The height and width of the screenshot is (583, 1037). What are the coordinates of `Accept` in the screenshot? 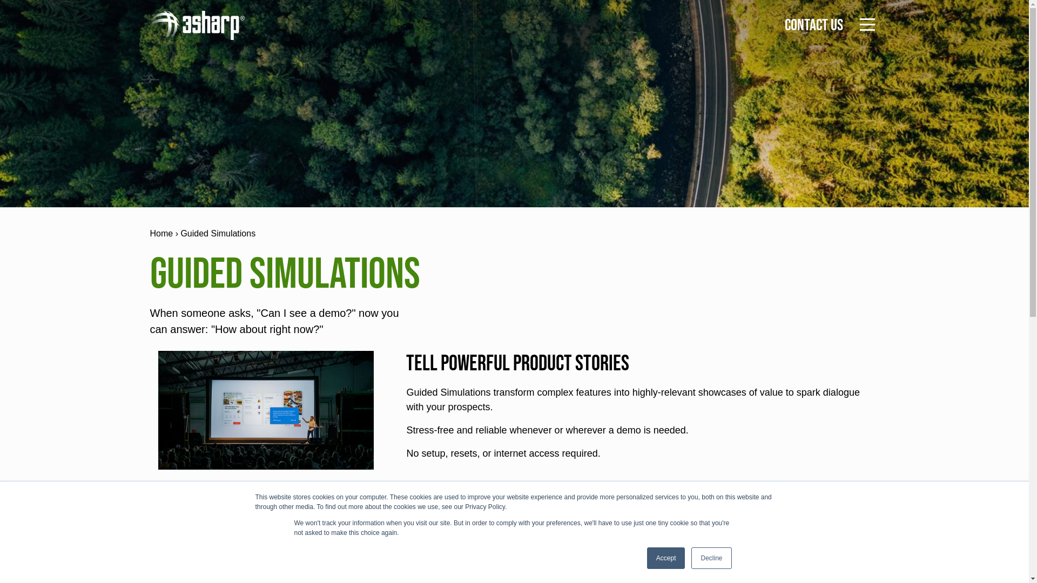 It's located at (666, 558).